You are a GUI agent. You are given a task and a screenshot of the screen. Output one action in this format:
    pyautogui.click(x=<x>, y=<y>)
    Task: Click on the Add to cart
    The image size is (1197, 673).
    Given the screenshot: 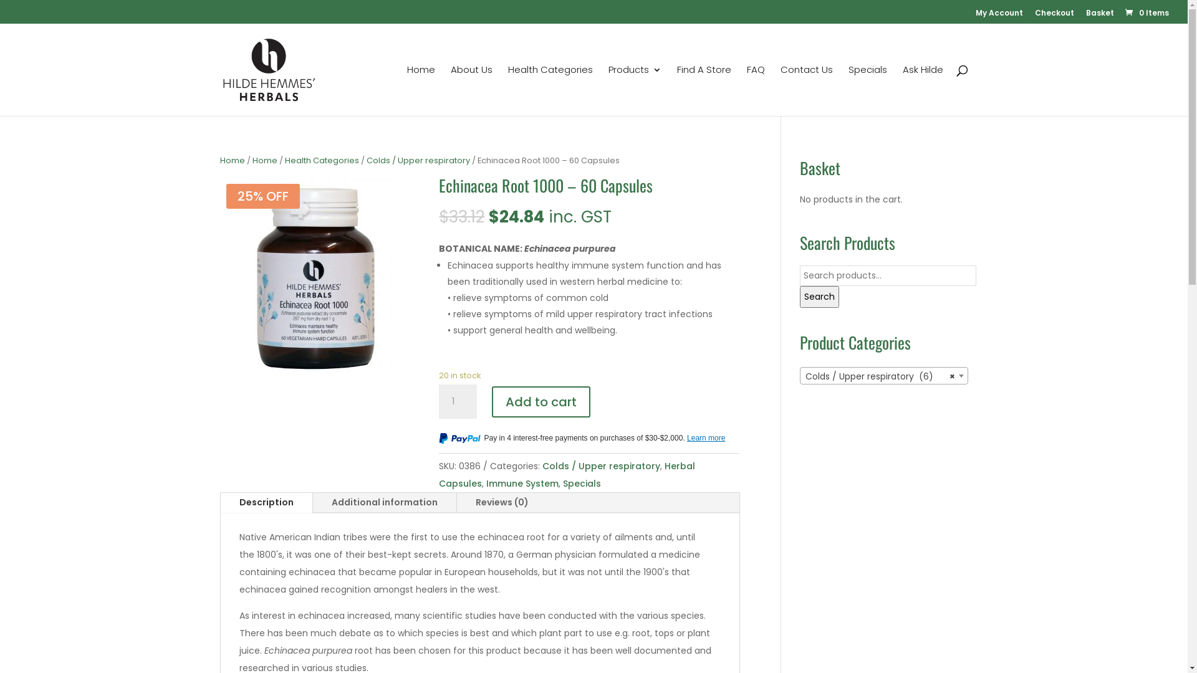 What is the action you would take?
    pyautogui.click(x=541, y=402)
    